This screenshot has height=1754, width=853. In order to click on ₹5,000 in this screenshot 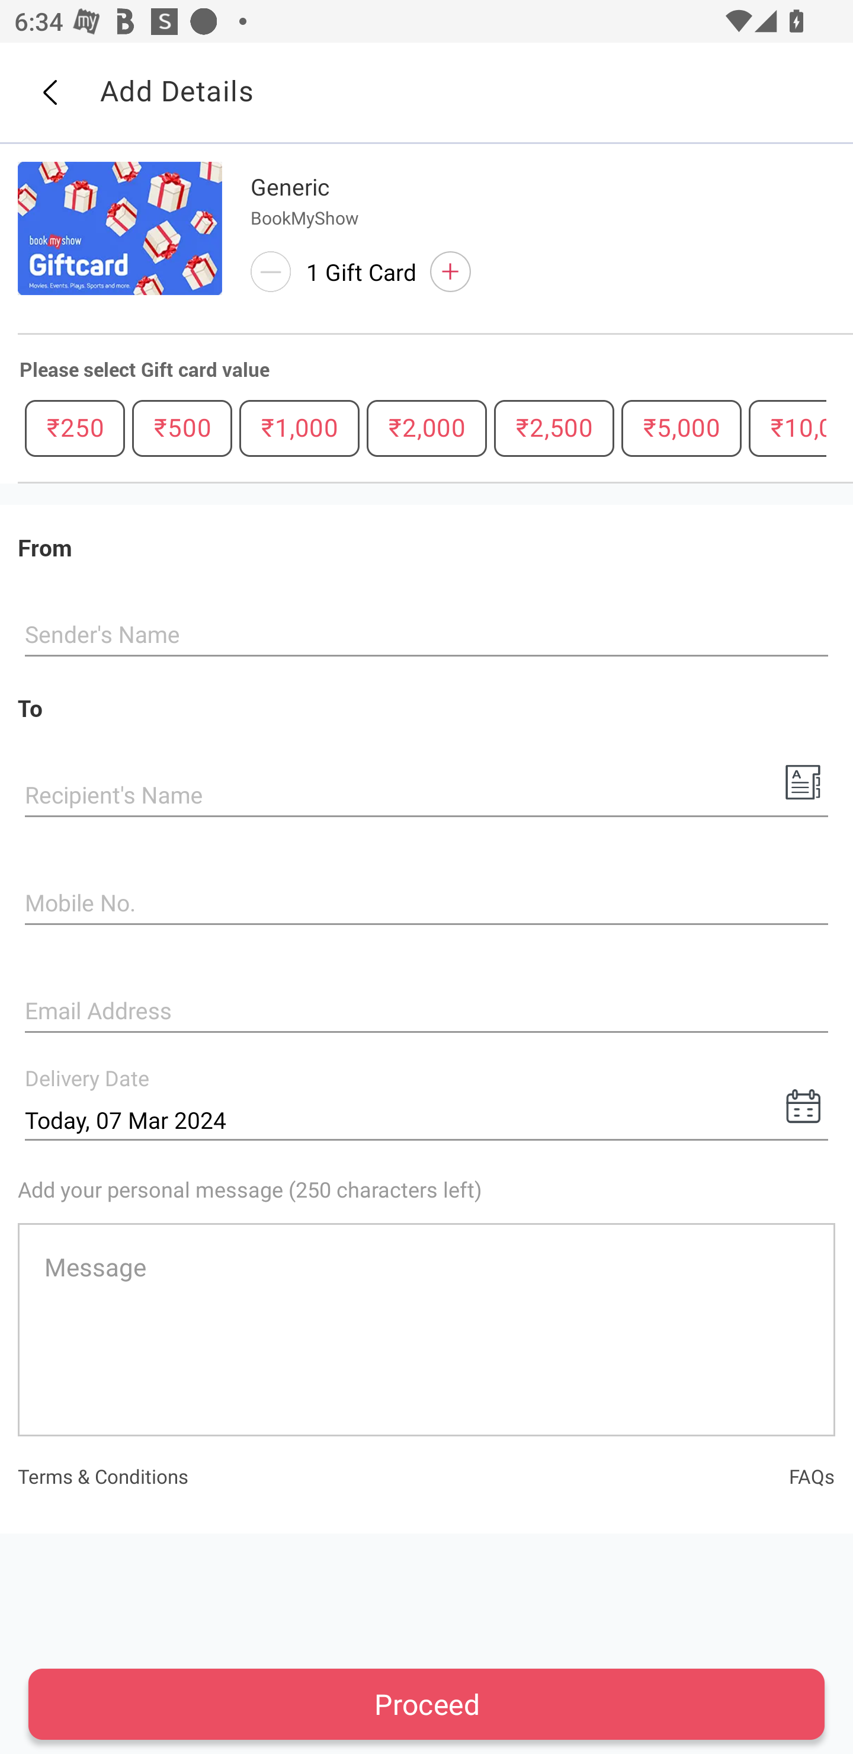, I will do `click(681, 428)`.